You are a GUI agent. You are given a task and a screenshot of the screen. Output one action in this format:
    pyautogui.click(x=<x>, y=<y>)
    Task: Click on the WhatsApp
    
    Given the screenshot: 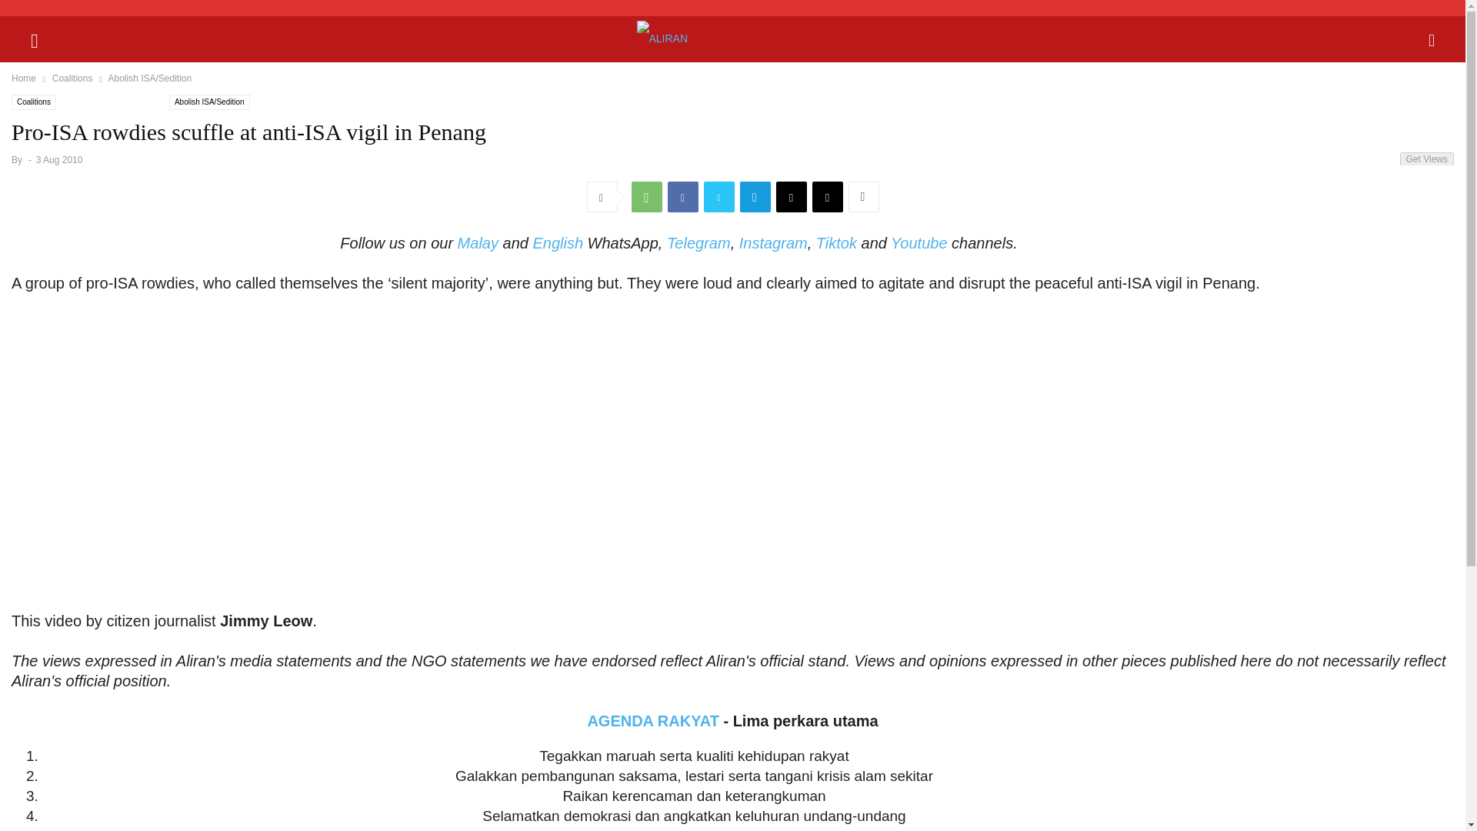 What is the action you would take?
    pyautogui.click(x=646, y=197)
    